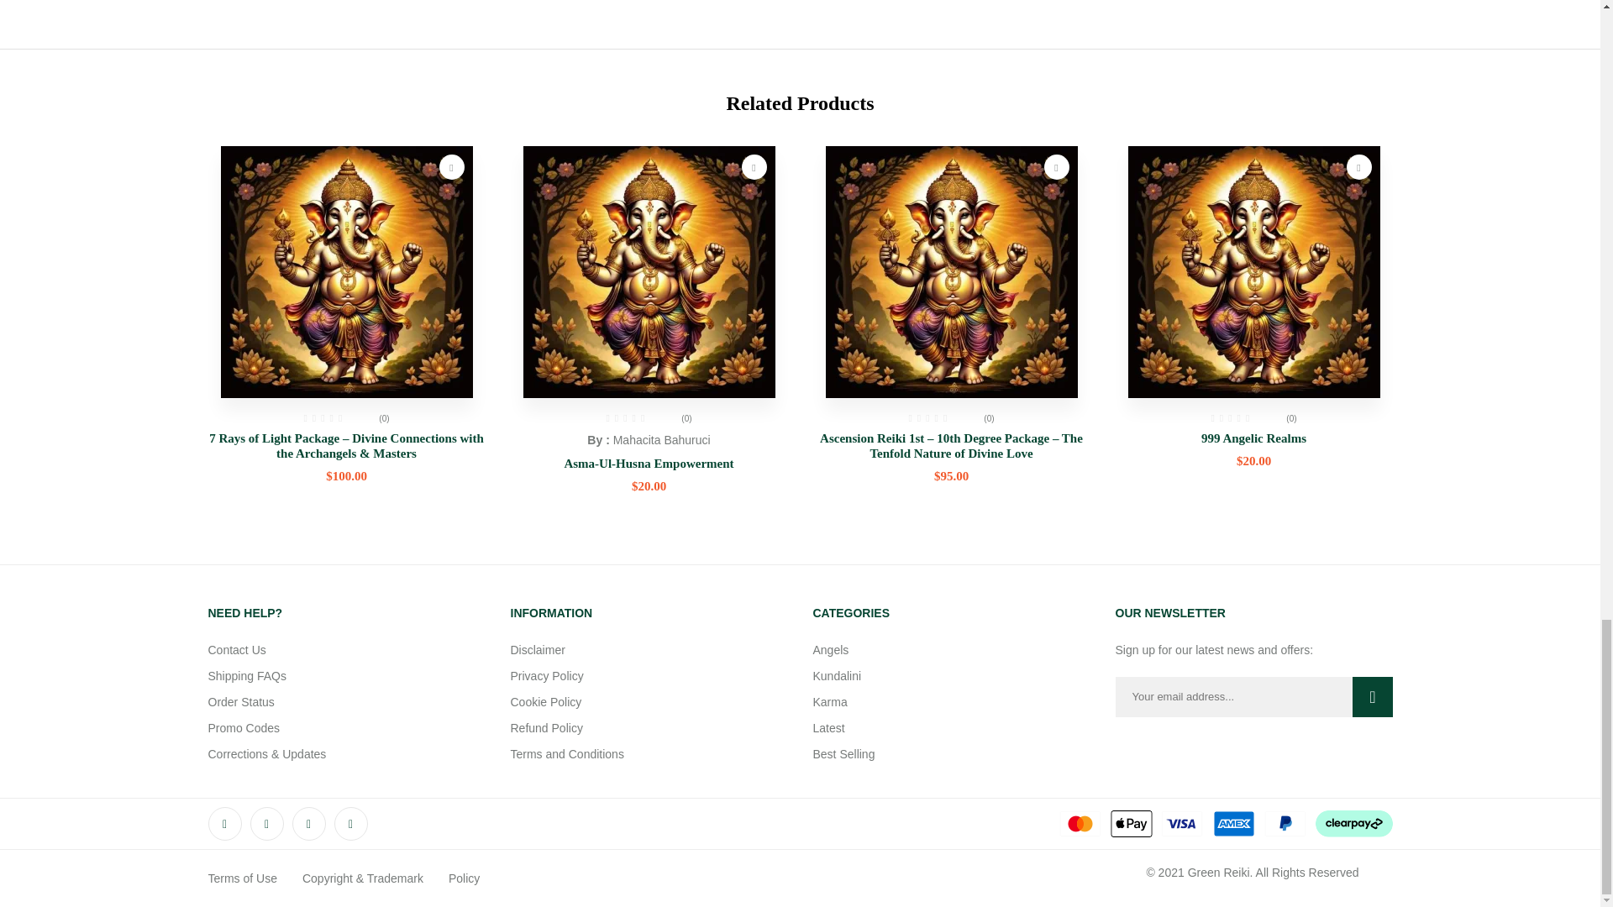  Describe the element at coordinates (1368, 697) in the screenshot. I see `SUBSCRIBE` at that location.